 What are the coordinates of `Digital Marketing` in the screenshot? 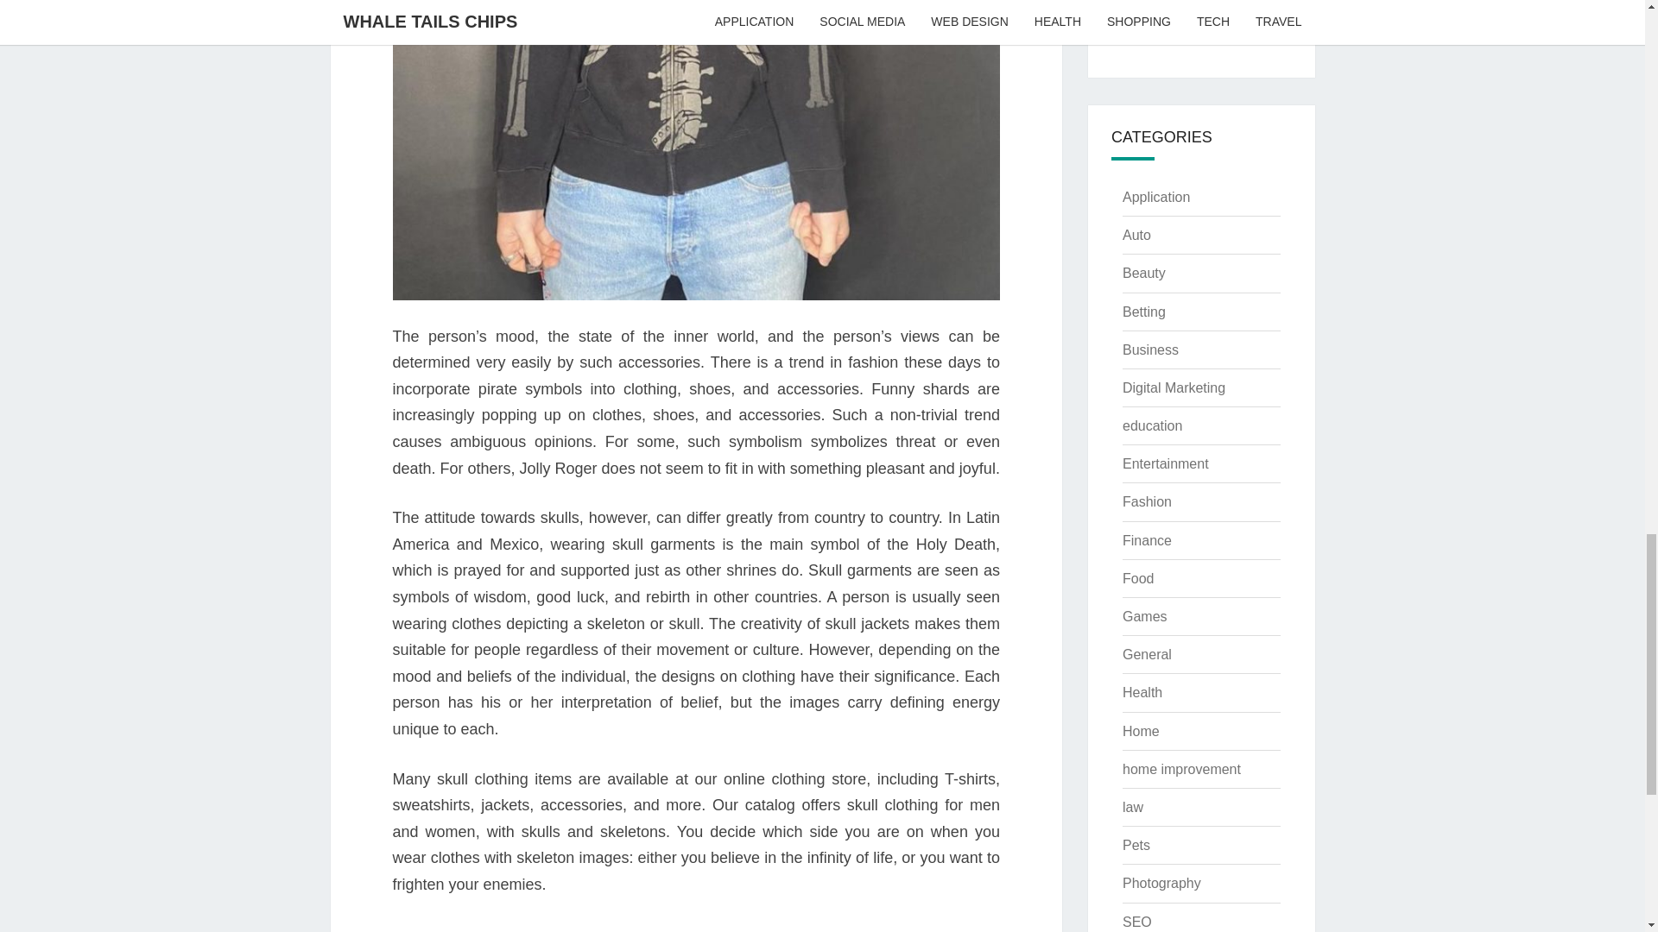 It's located at (1173, 387).